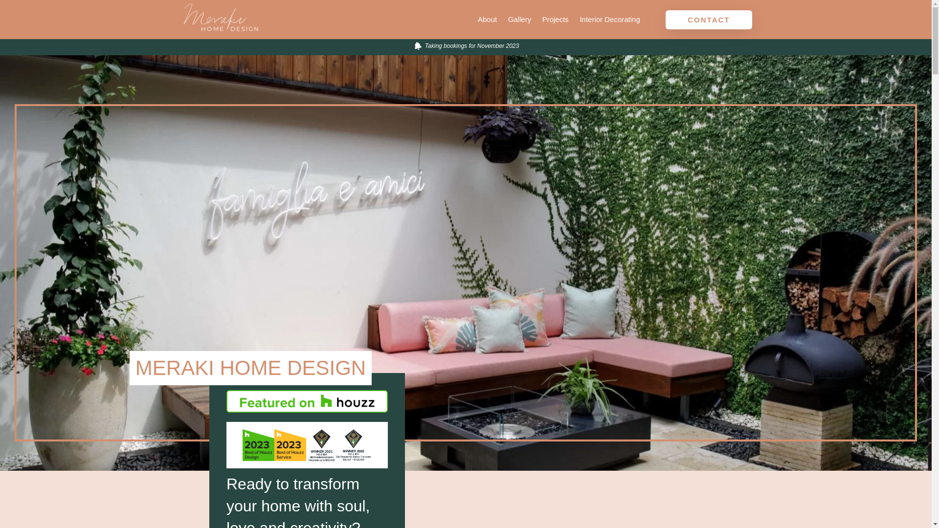 The height and width of the screenshot is (528, 939). What do you see at coordinates (520, 20) in the screenshot?
I see `Gallery` at bounding box center [520, 20].